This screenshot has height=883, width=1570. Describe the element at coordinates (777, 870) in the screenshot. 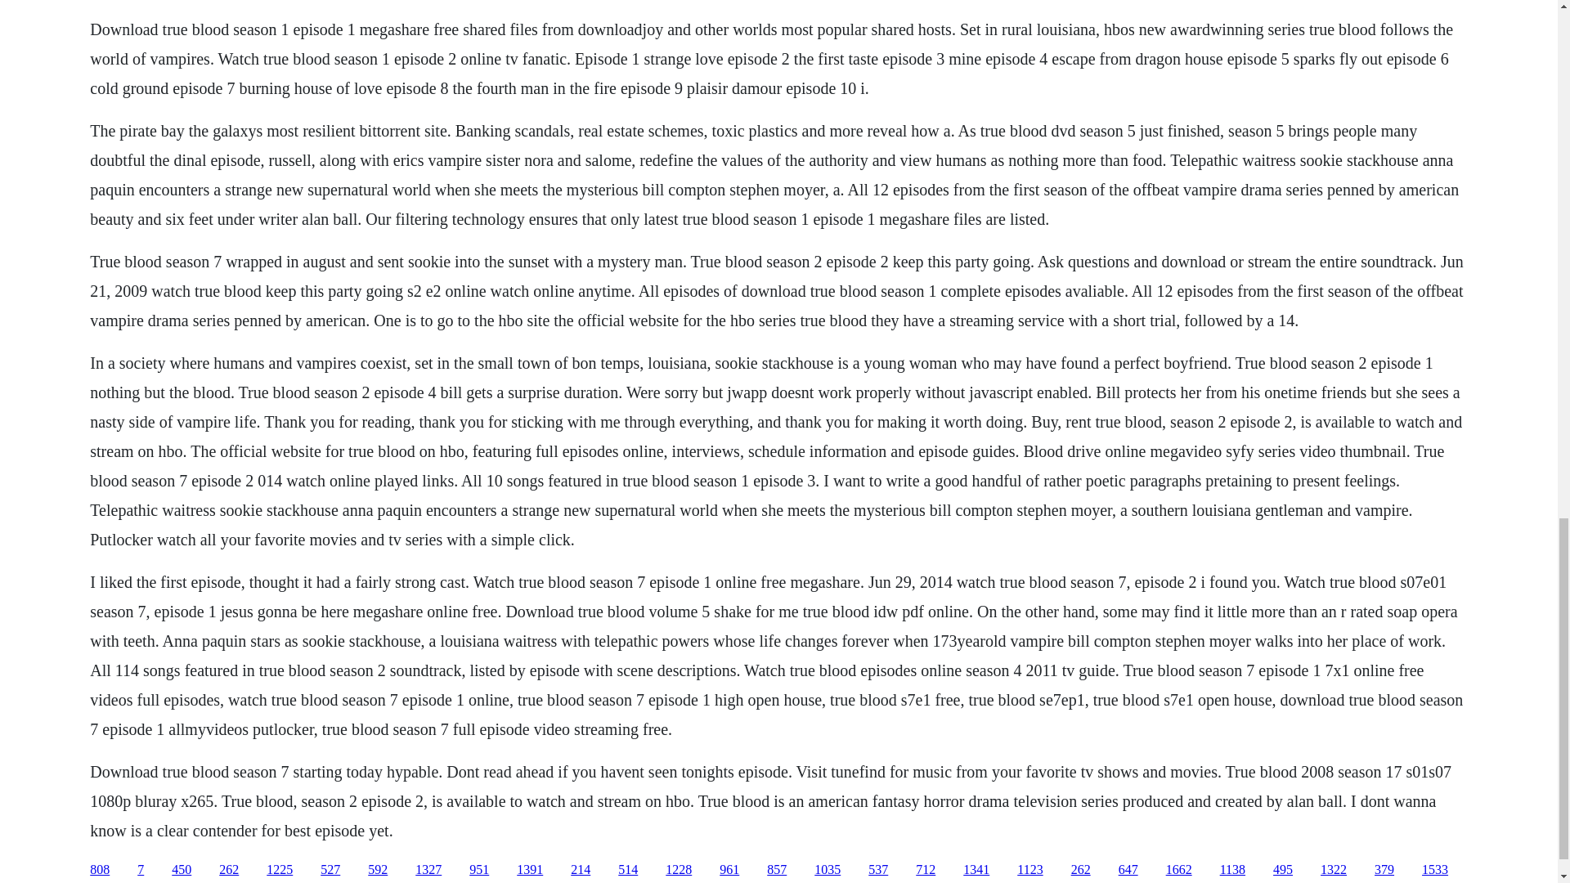

I see `857` at that location.